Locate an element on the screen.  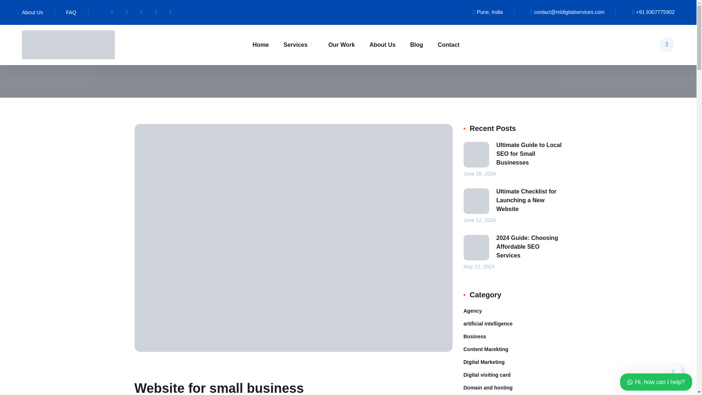
Services is located at coordinates (298, 45).